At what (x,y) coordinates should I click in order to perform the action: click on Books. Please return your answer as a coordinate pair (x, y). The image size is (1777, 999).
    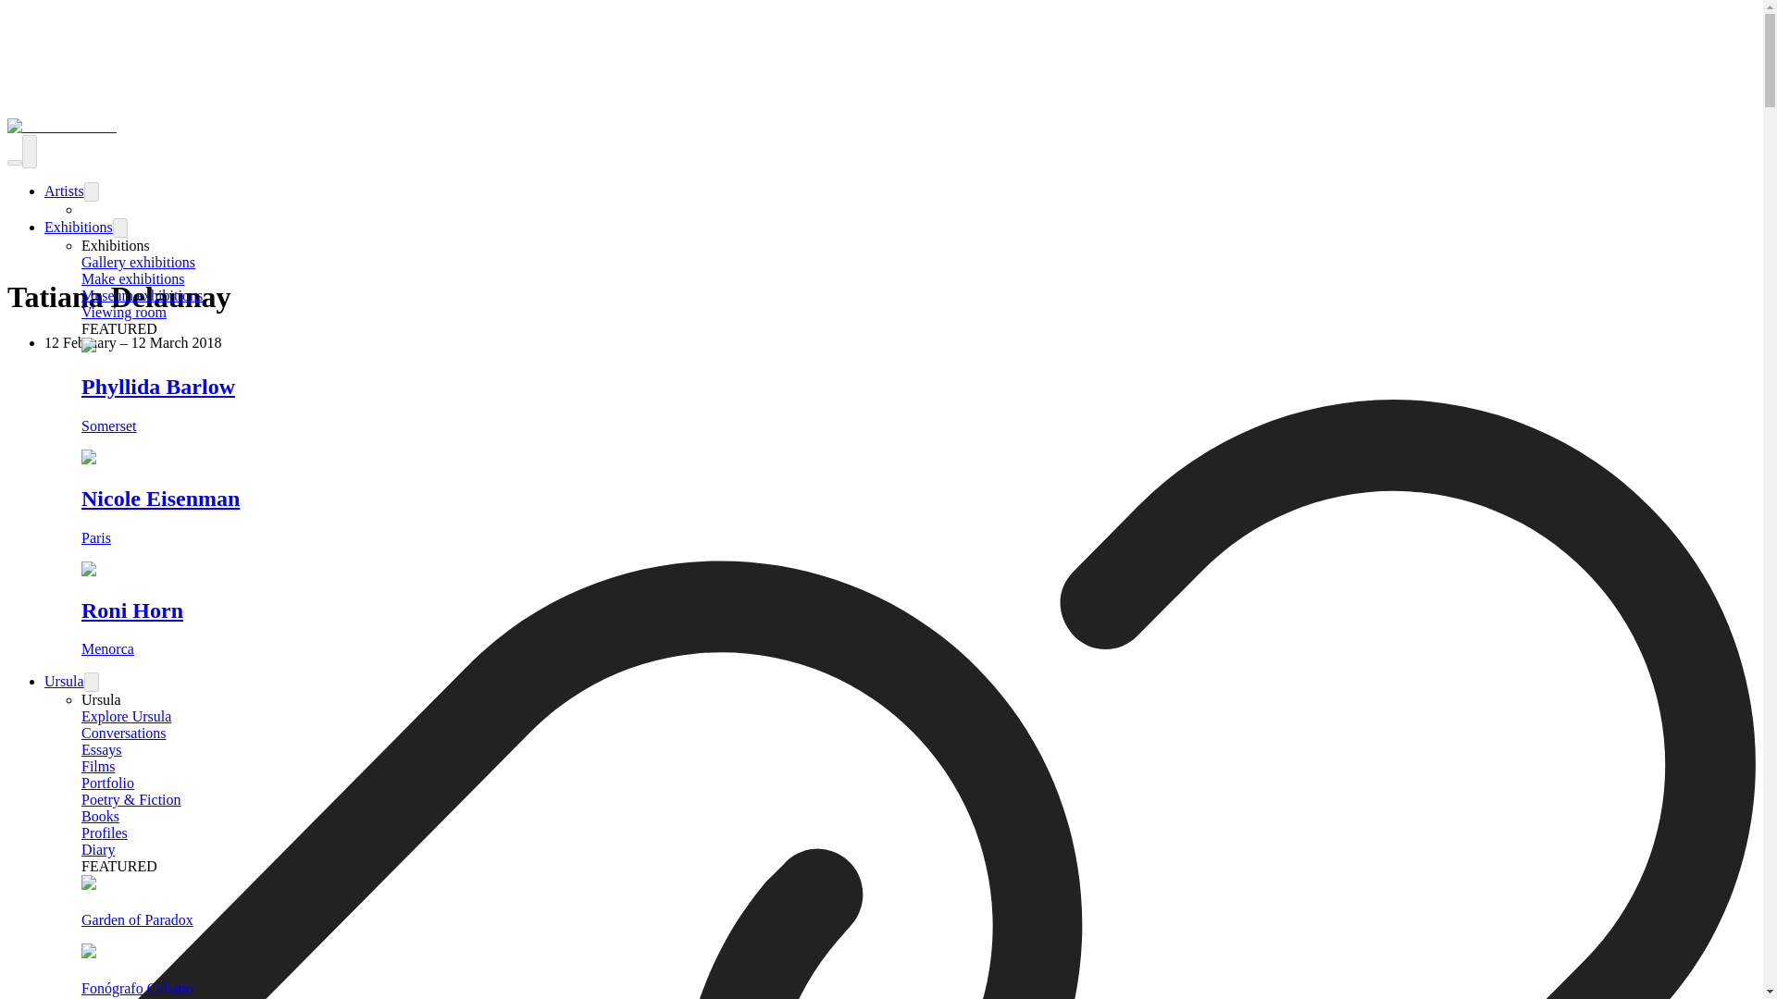
    Looking at the image, I should click on (100, 816).